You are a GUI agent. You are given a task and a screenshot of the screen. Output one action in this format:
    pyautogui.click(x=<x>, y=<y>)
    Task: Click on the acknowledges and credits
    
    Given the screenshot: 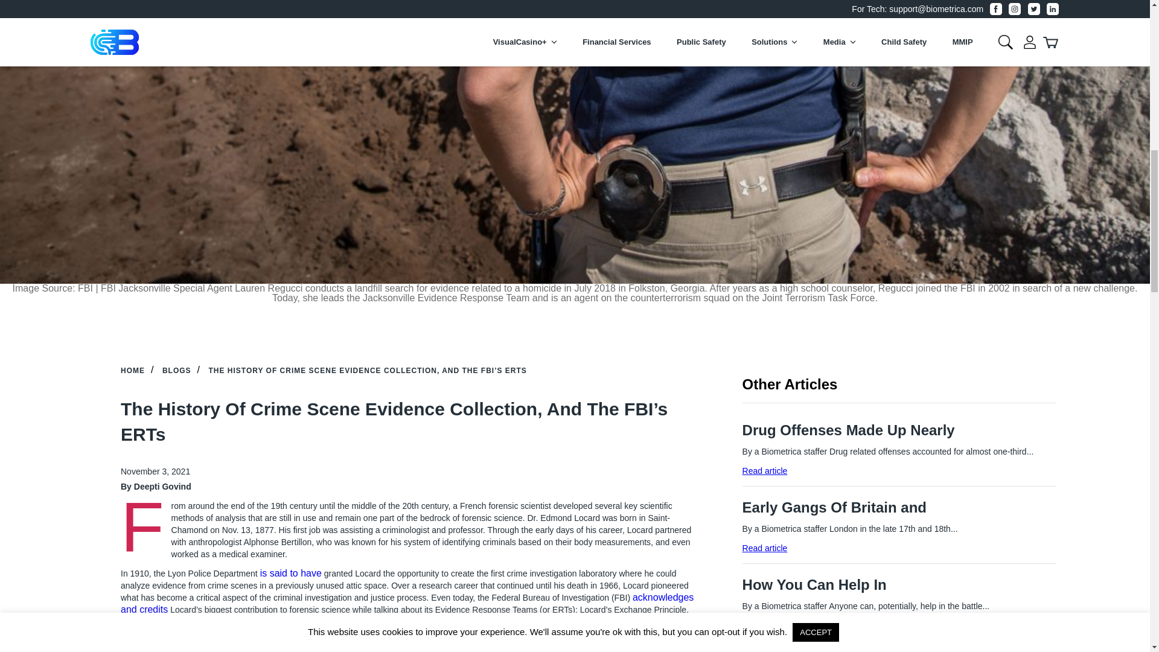 What is the action you would take?
    pyautogui.click(x=407, y=603)
    